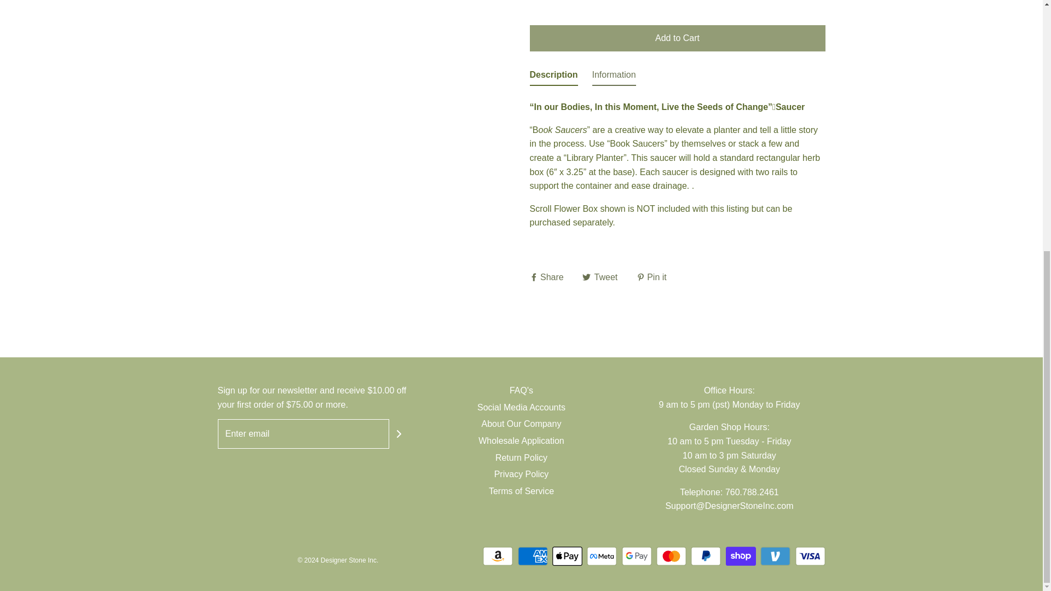 The image size is (1051, 591). What do you see at coordinates (637, 556) in the screenshot?
I see `Google Pay` at bounding box center [637, 556].